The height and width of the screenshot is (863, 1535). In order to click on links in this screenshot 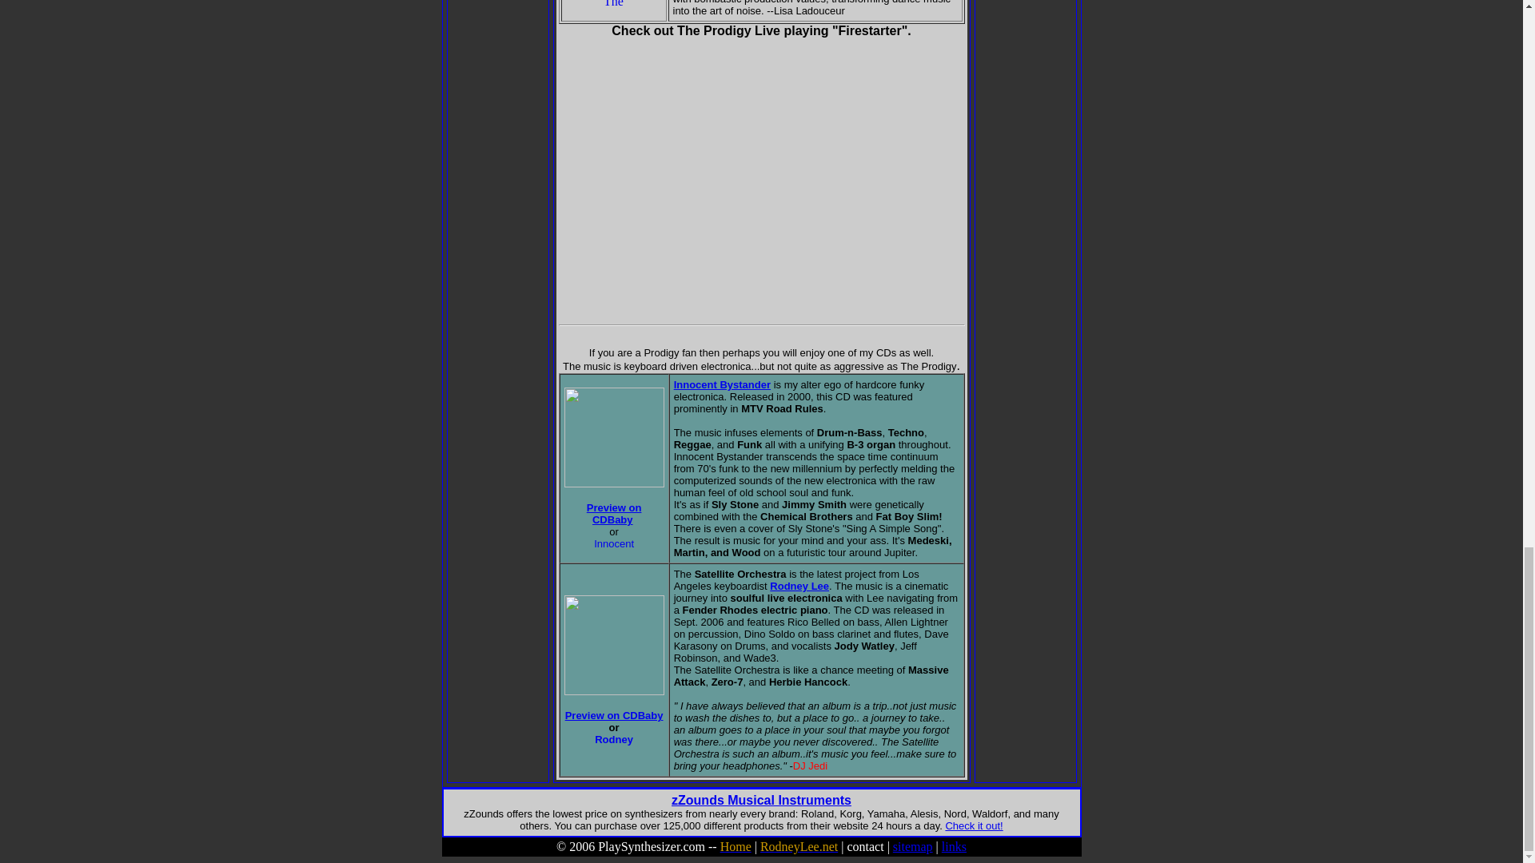, I will do `click(955, 846)`.